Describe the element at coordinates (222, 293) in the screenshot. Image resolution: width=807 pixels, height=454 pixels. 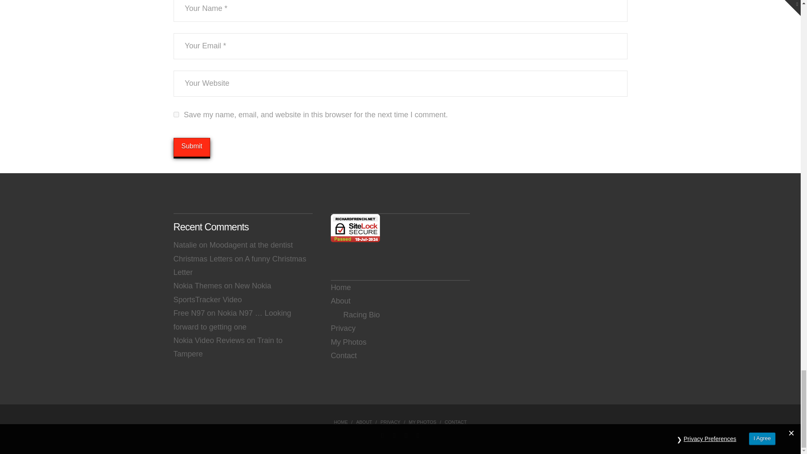
I see `New Nokia SportsTracker Video` at that location.